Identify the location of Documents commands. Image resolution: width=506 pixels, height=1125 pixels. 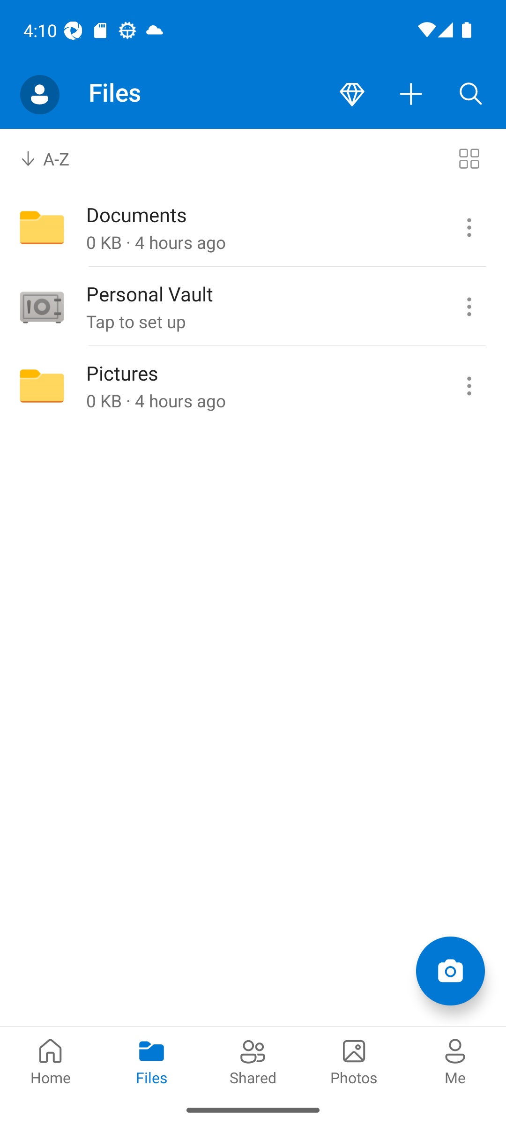
(469, 228).